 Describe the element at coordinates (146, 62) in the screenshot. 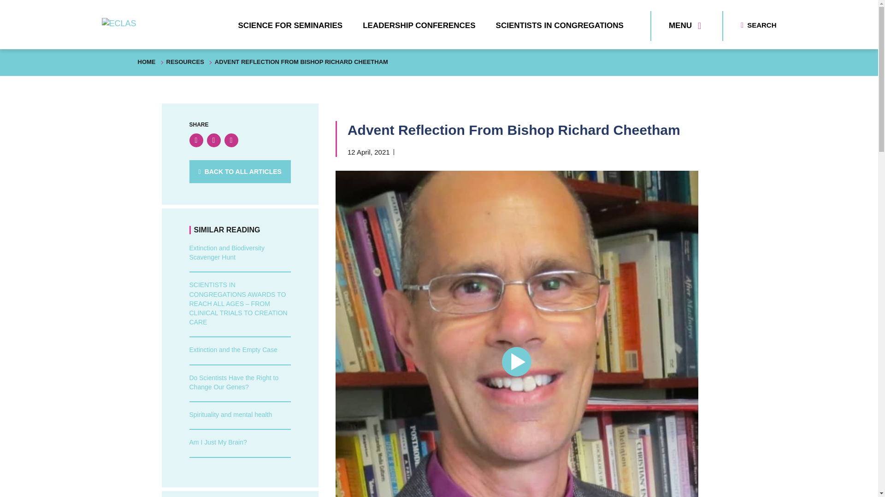

I see `Go to Home.` at that location.